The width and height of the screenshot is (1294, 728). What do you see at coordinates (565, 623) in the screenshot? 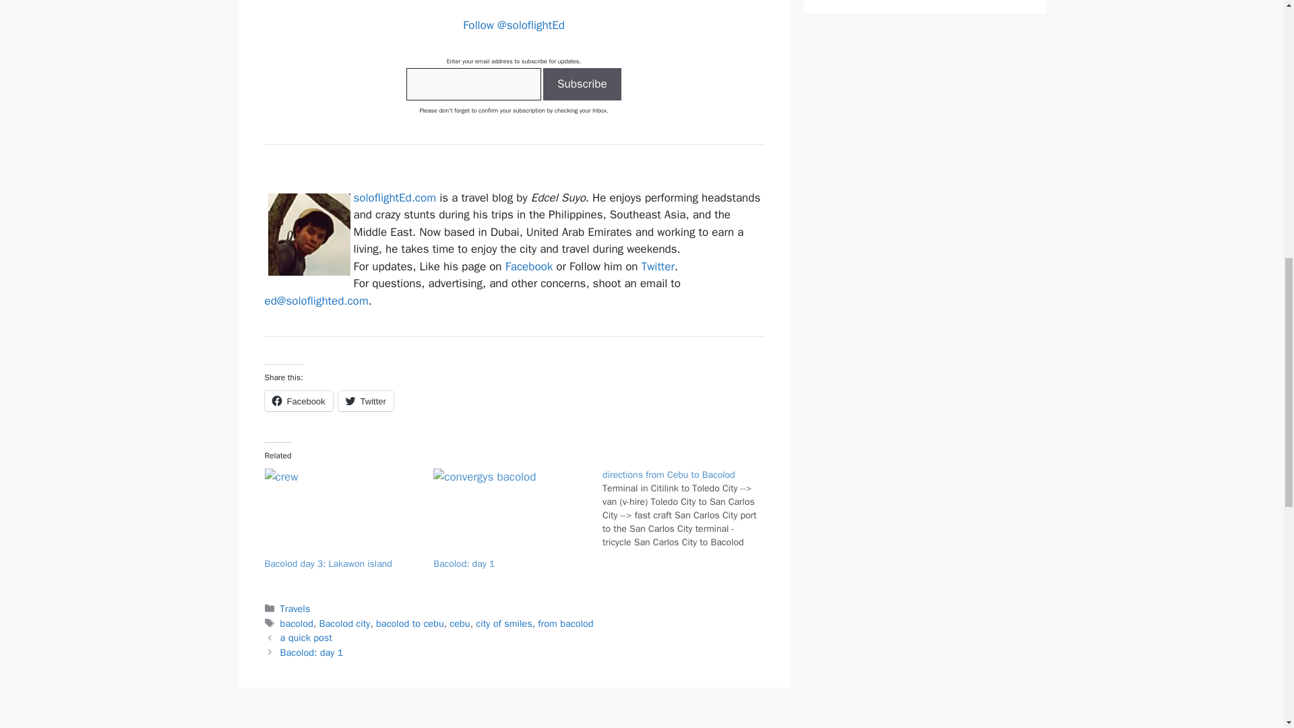
I see `from bacolod` at bounding box center [565, 623].